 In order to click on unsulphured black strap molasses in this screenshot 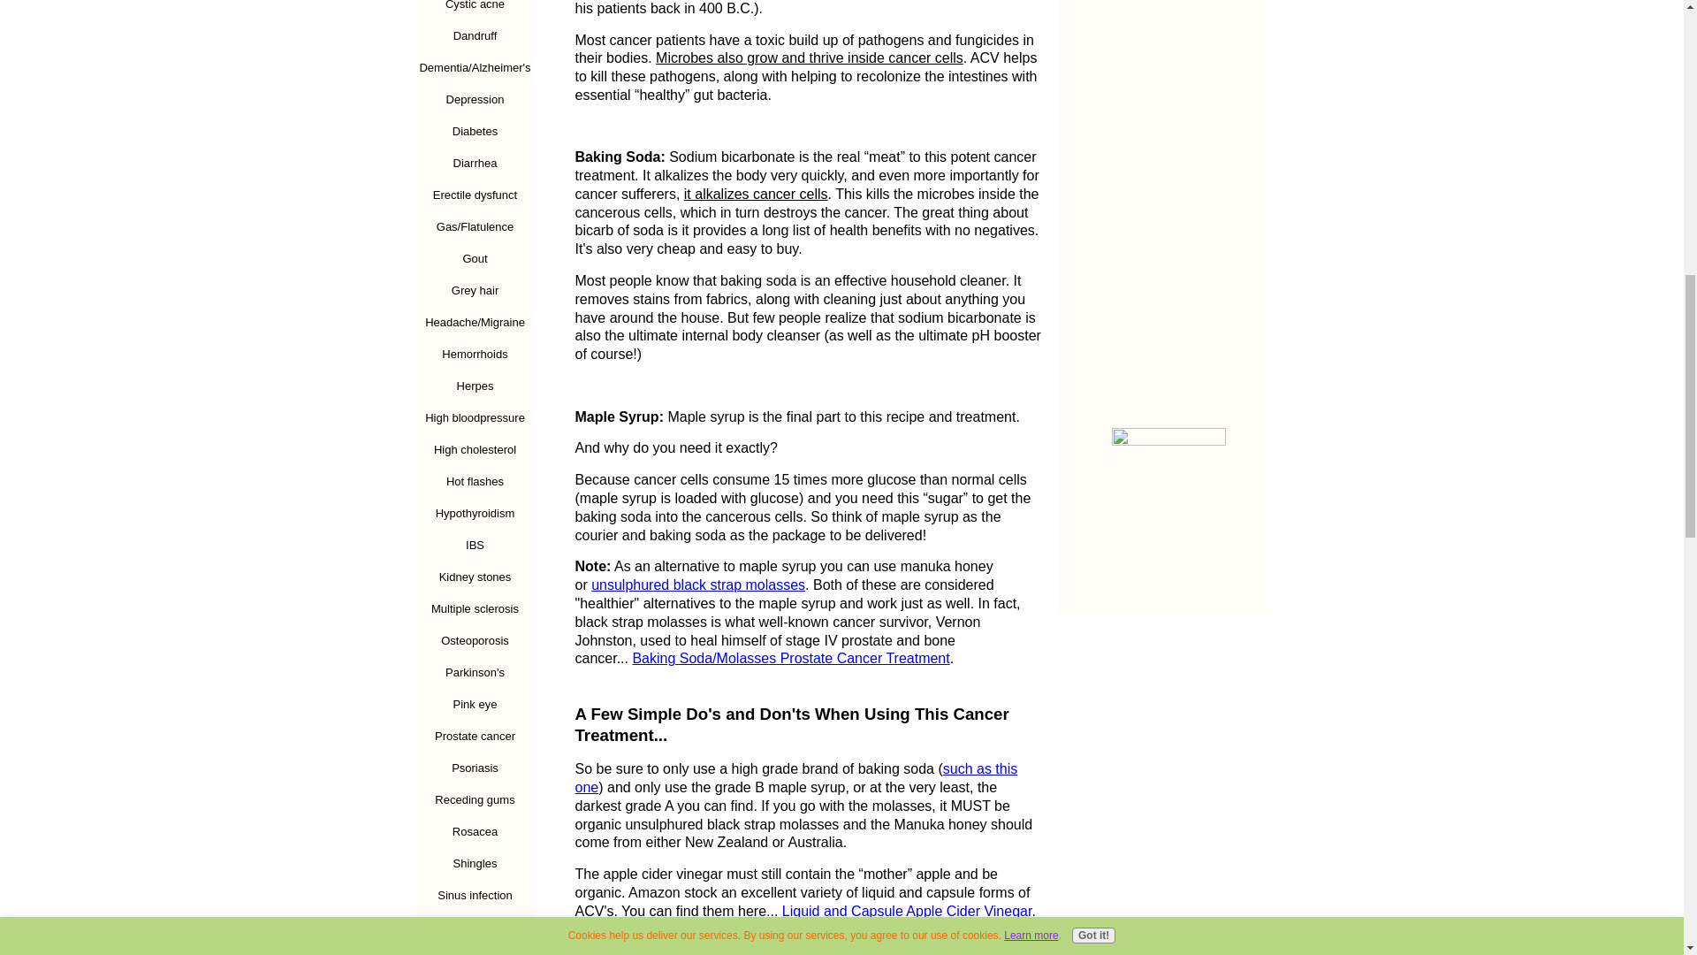, I will do `click(697, 584)`.